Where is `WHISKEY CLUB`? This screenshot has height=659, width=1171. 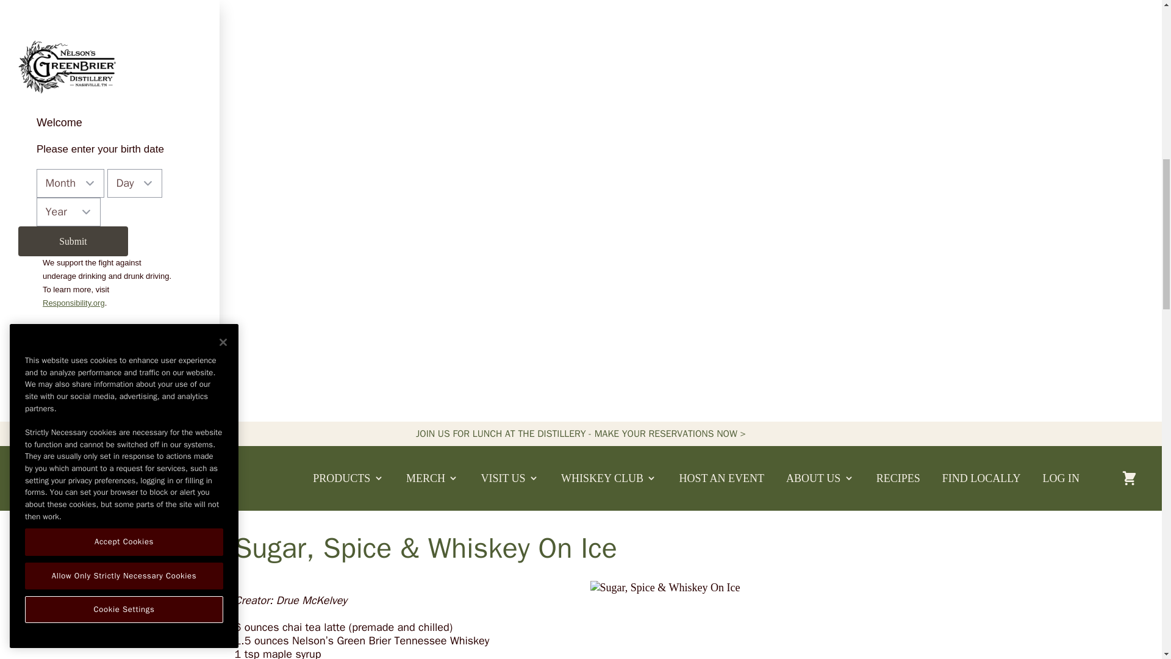 WHISKEY CLUB is located at coordinates (609, 478).